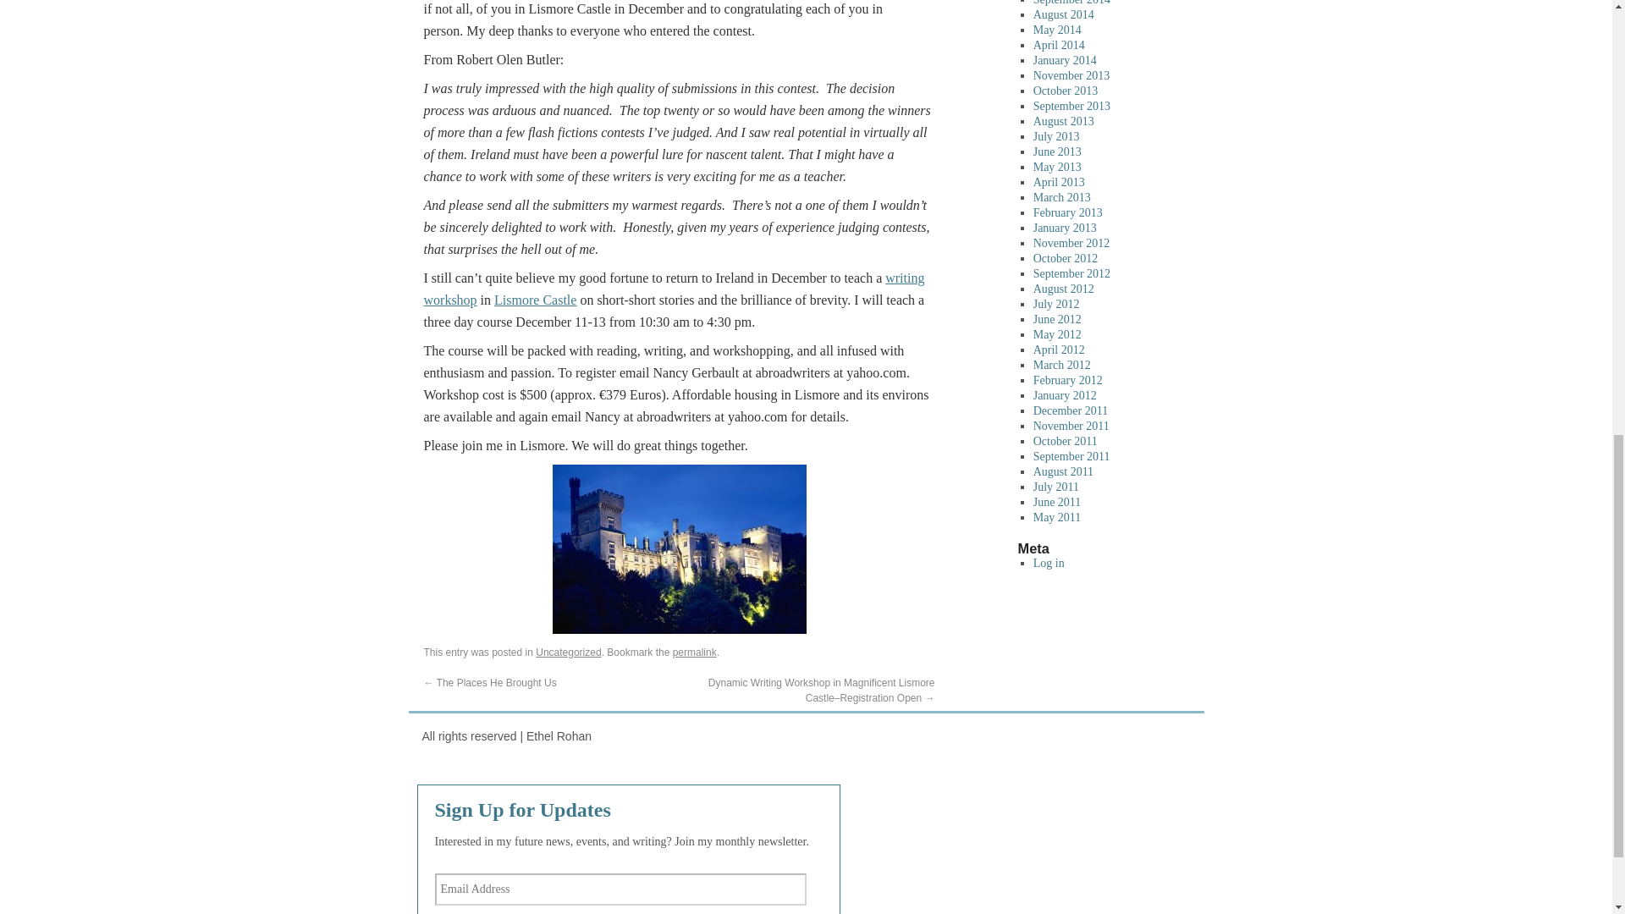 The image size is (1625, 914). What do you see at coordinates (535, 300) in the screenshot?
I see `Lismore Castle` at bounding box center [535, 300].